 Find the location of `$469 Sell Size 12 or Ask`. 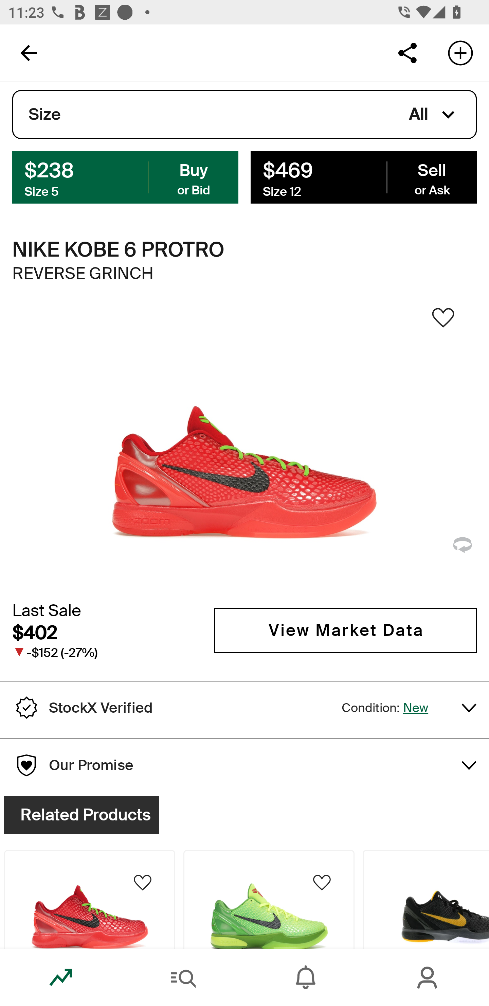

$469 Sell Size 12 or Ask is located at coordinates (363, 177).